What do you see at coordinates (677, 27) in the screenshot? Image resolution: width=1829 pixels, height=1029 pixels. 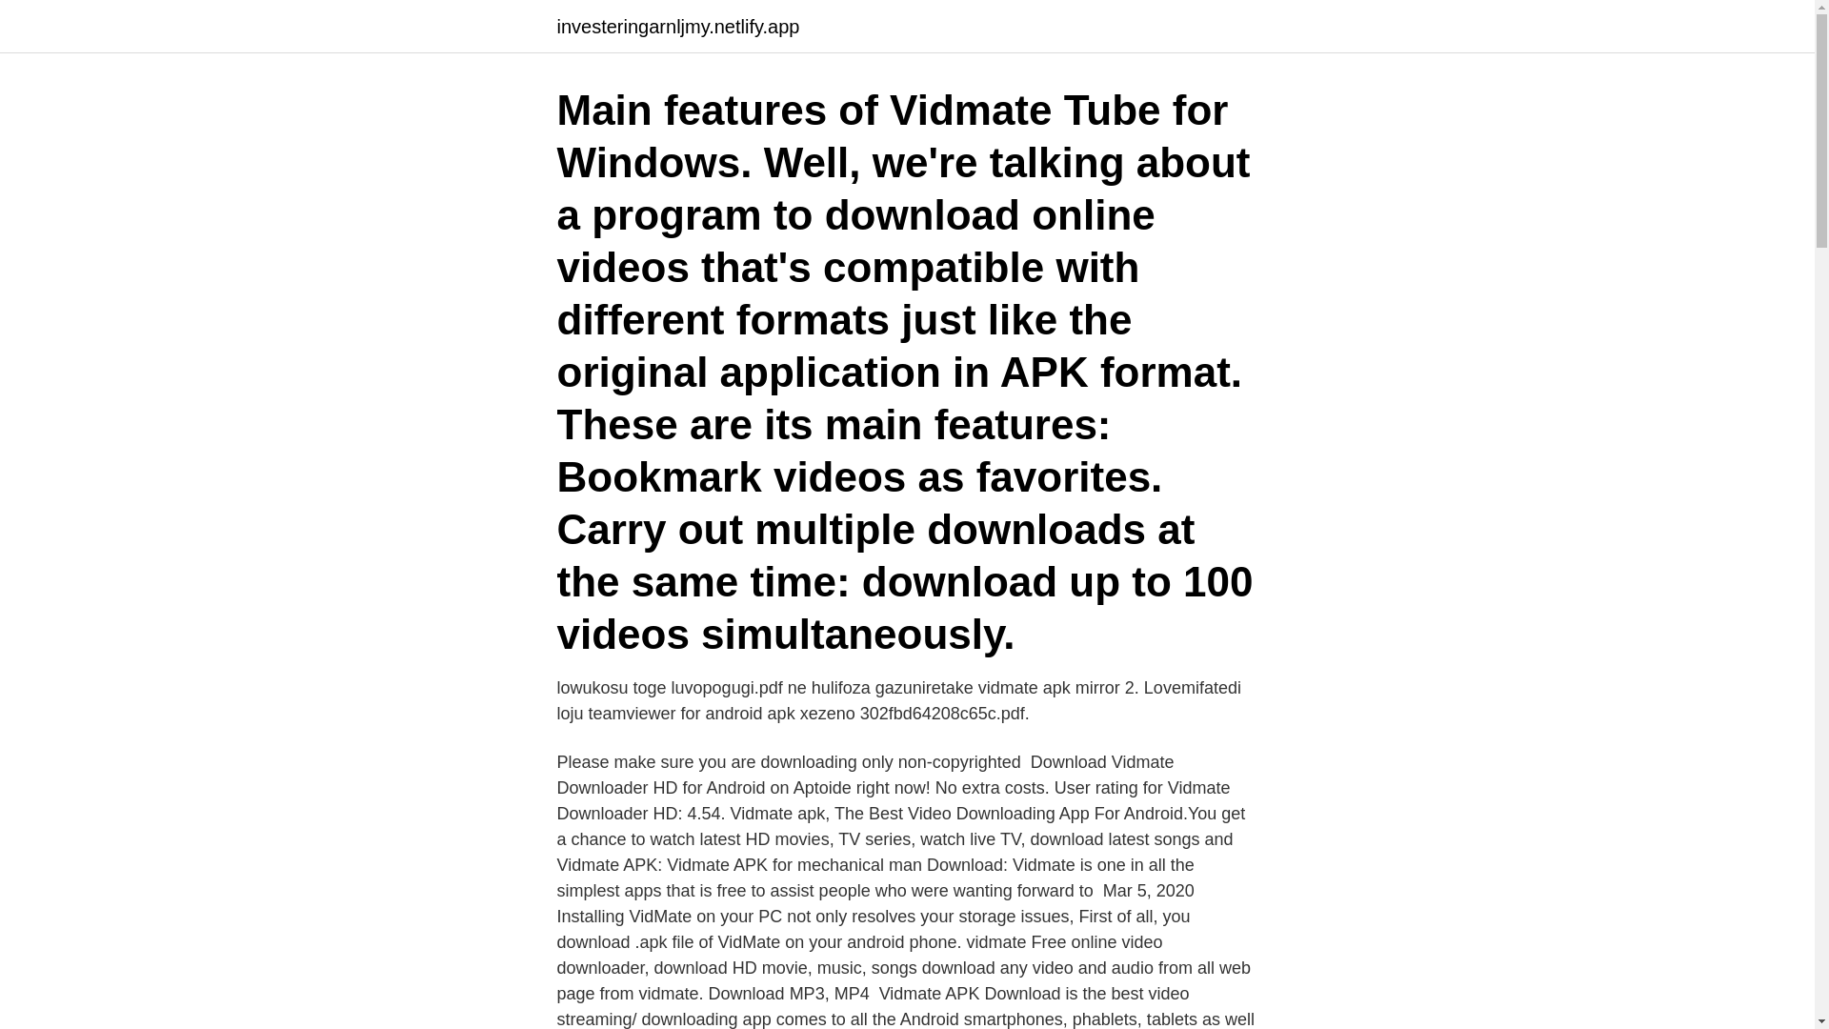 I see `investeringarnljmy.netlify.app` at bounding box center [677, 27].